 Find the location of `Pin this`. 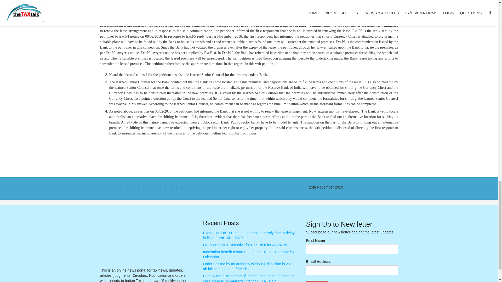

Pin this is located at coordinates (149, 189).